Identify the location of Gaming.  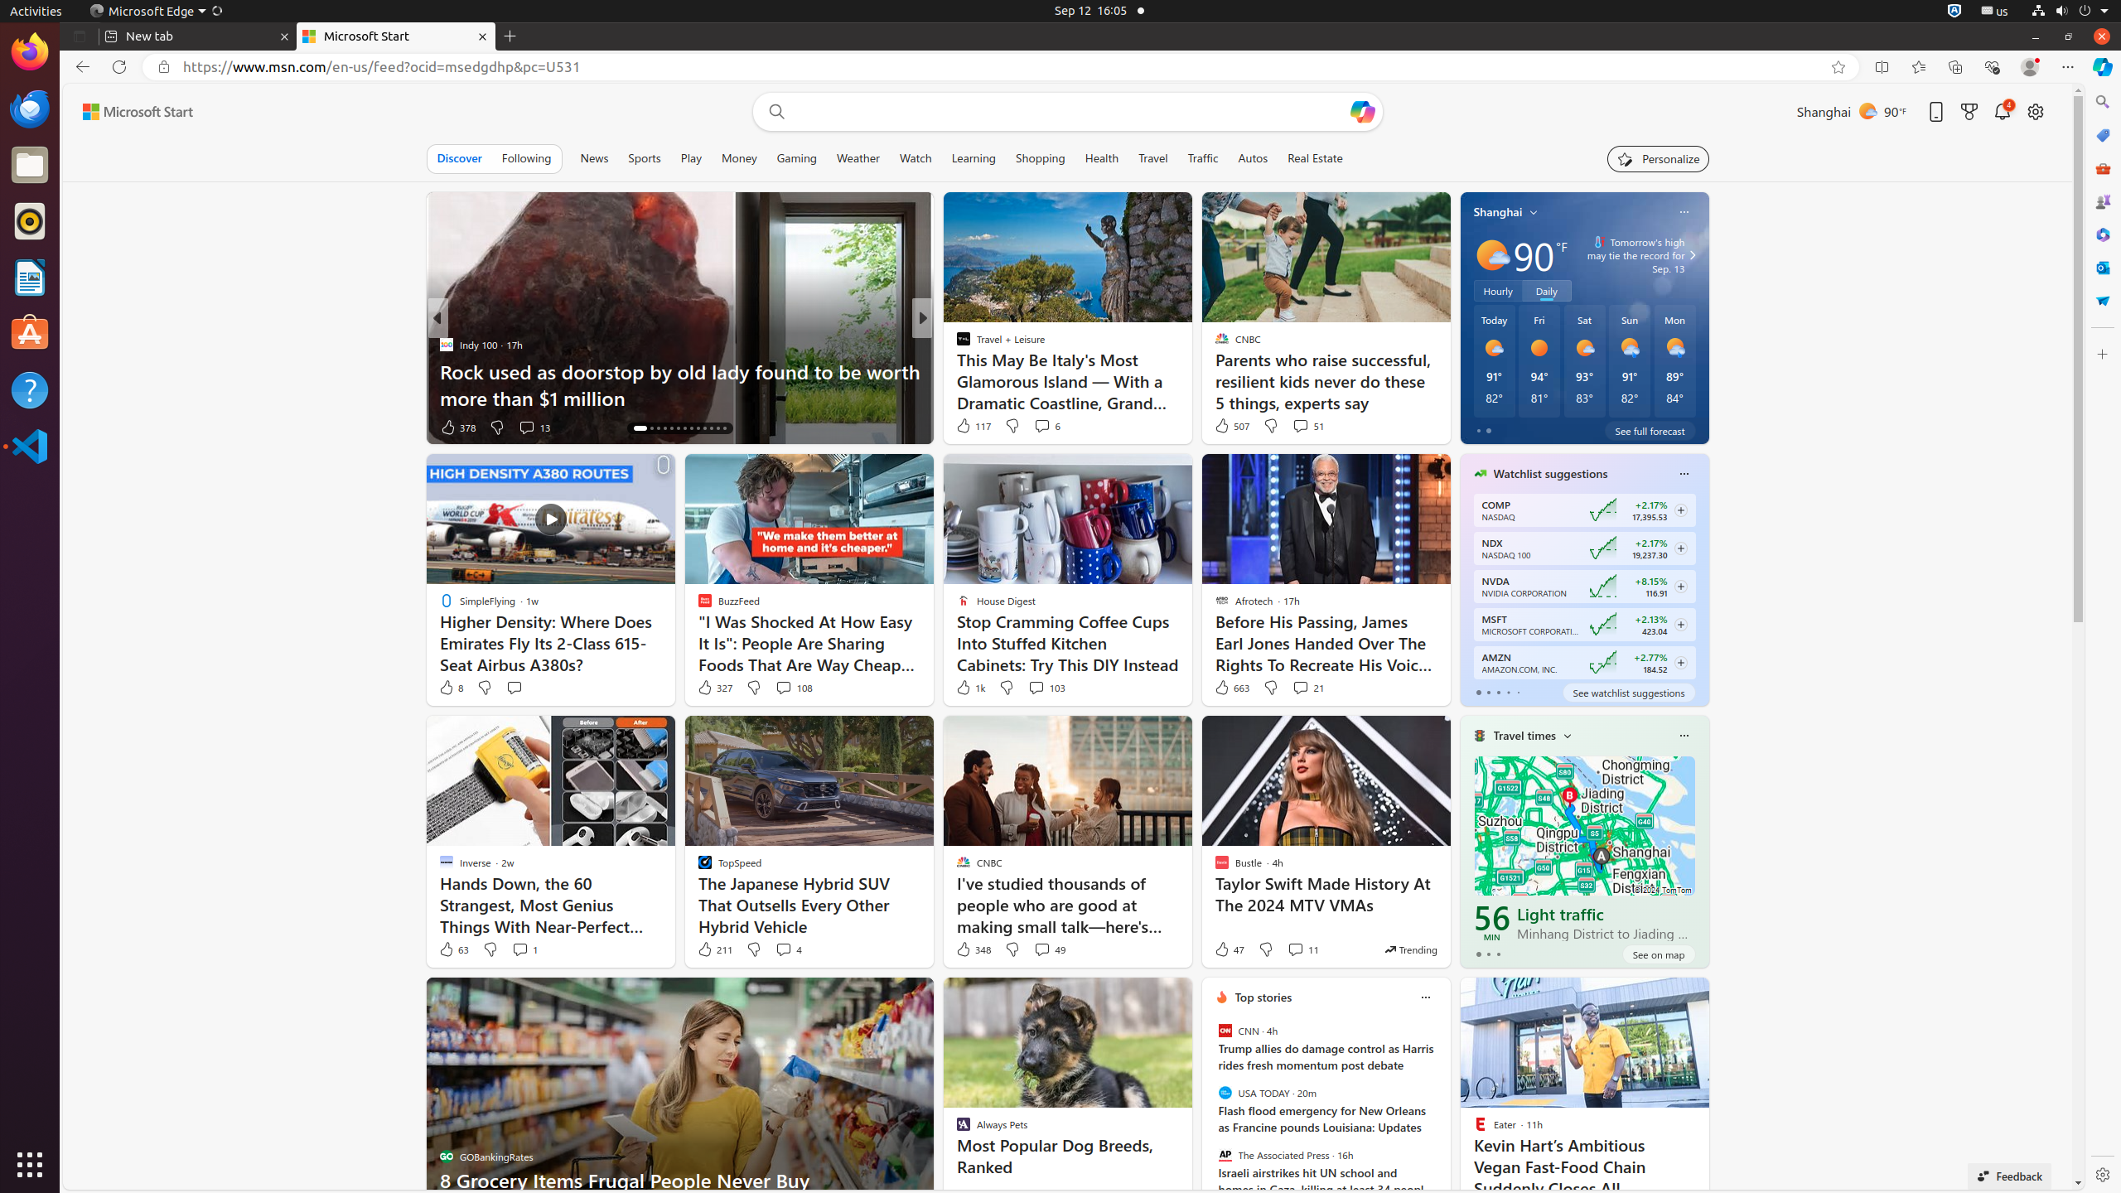
(797, 158).